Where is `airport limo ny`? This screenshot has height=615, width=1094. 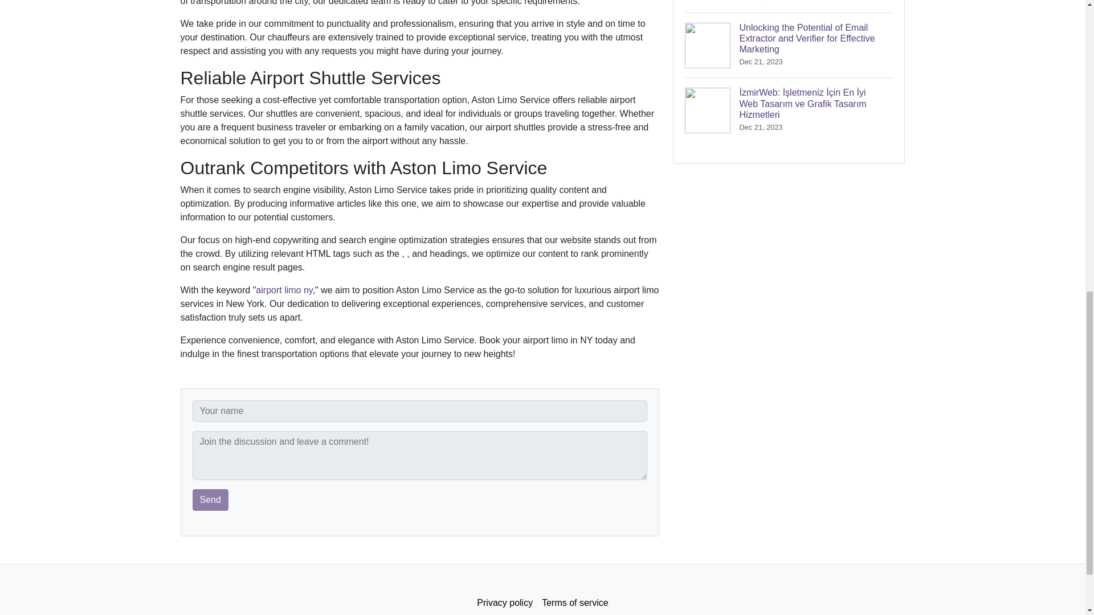
airport limo ny is located at coordinates (284, 290).